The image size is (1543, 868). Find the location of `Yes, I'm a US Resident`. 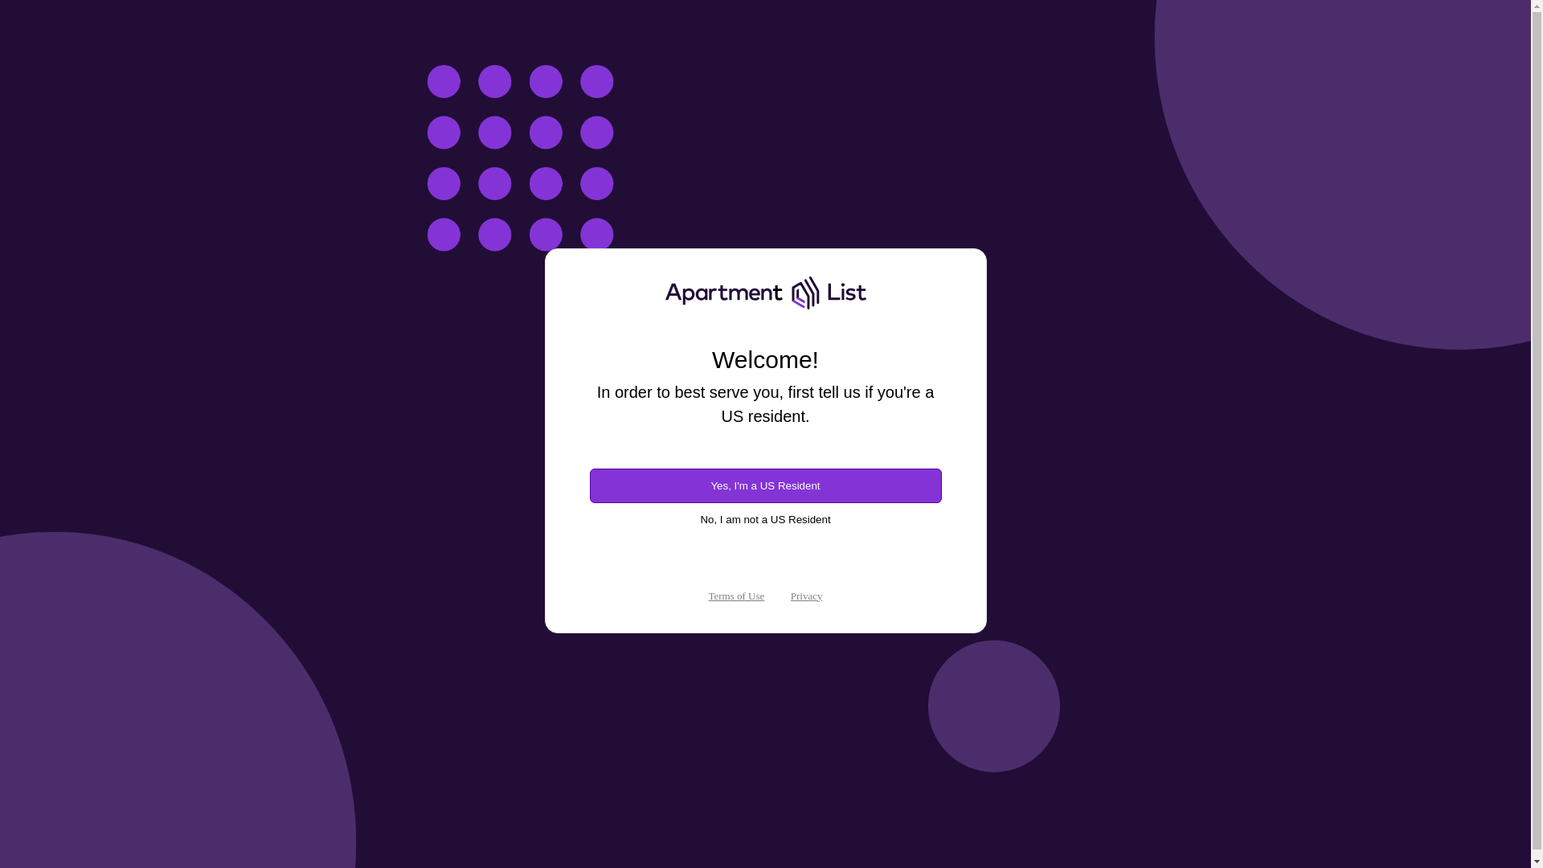

Yes, I'm a US Resident is located at coordinates (765, 485).